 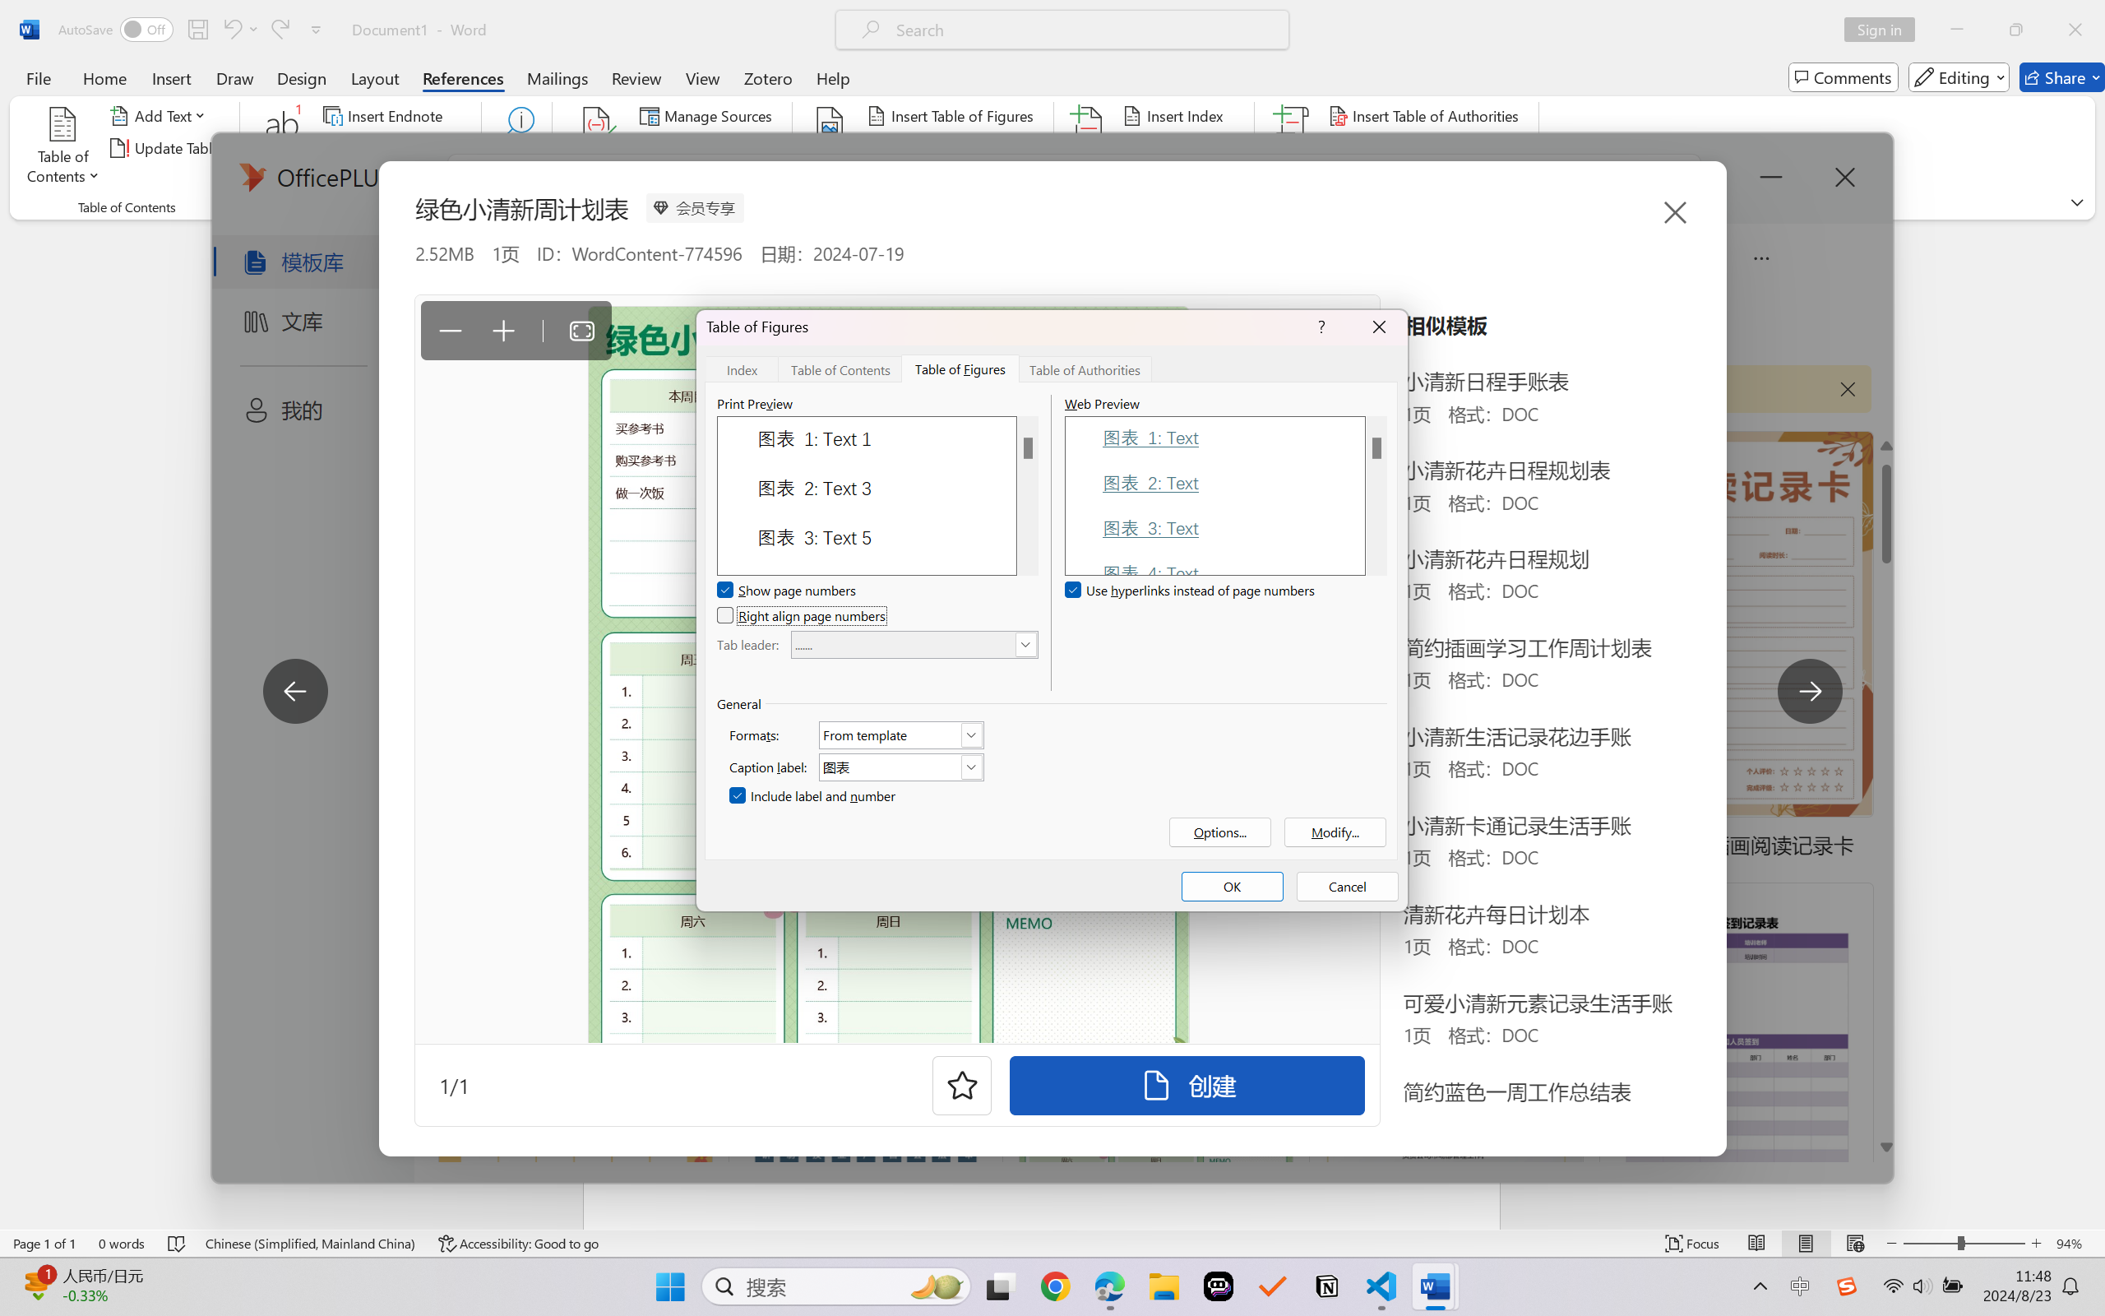 What do you see at coordinates (803, 615) in the screenshot?
I see `Right align page numbers` at bounding box center [803, 615].